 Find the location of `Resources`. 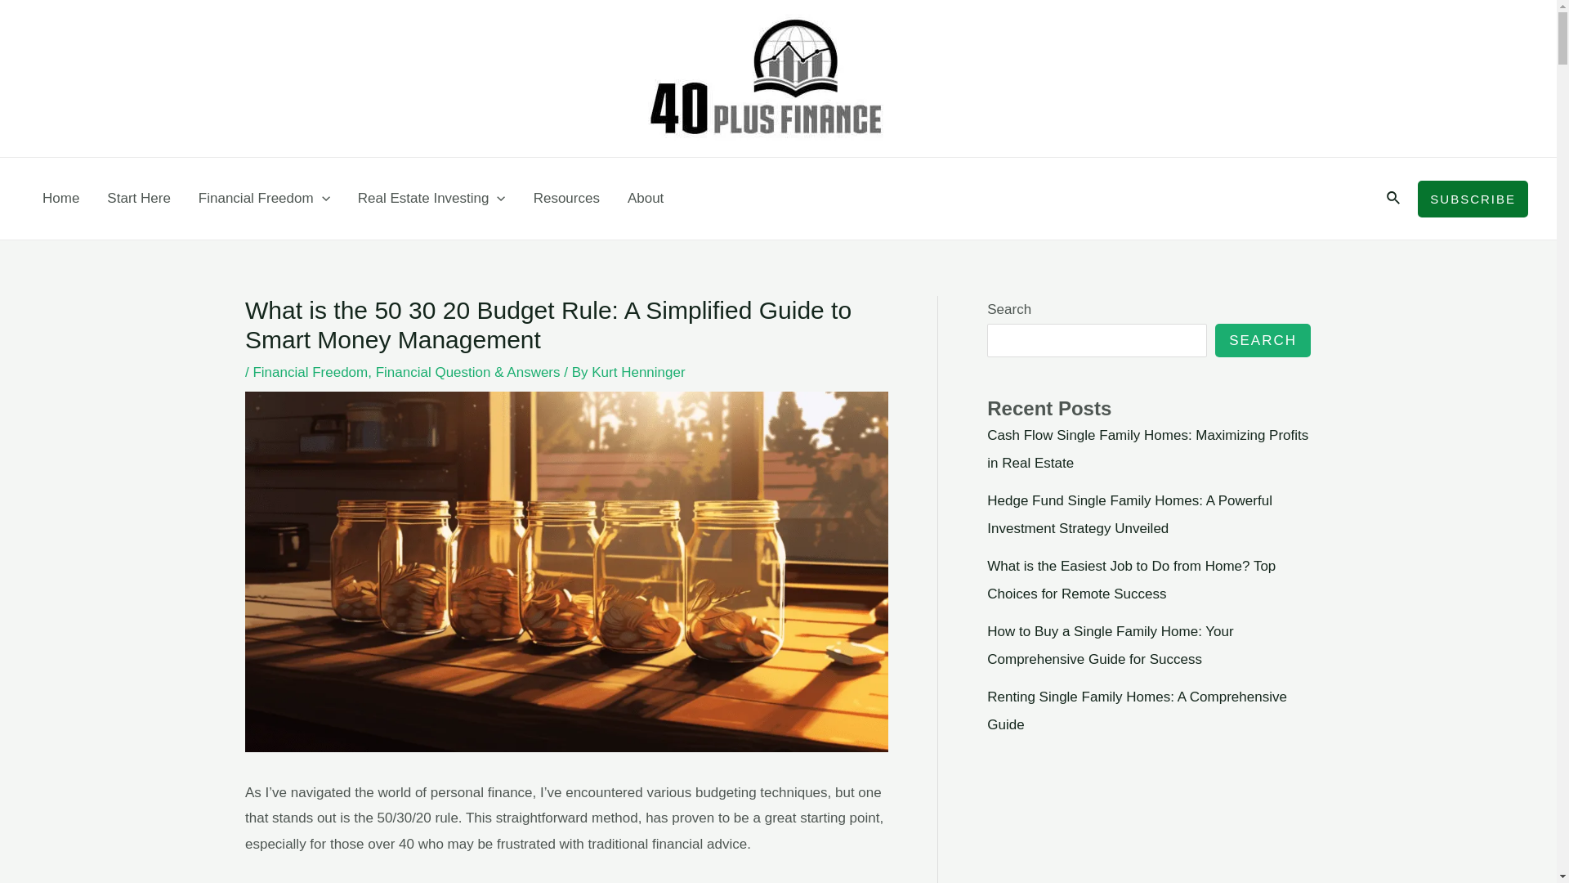

Resources is located at coordinates (567, 199).